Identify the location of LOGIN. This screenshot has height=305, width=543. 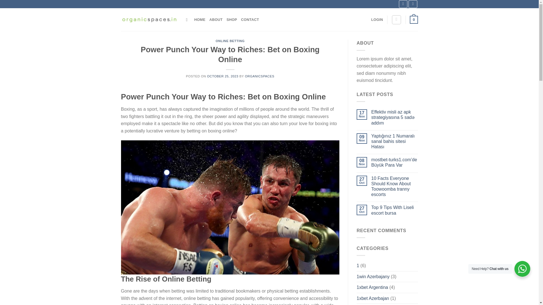
(377, 19).